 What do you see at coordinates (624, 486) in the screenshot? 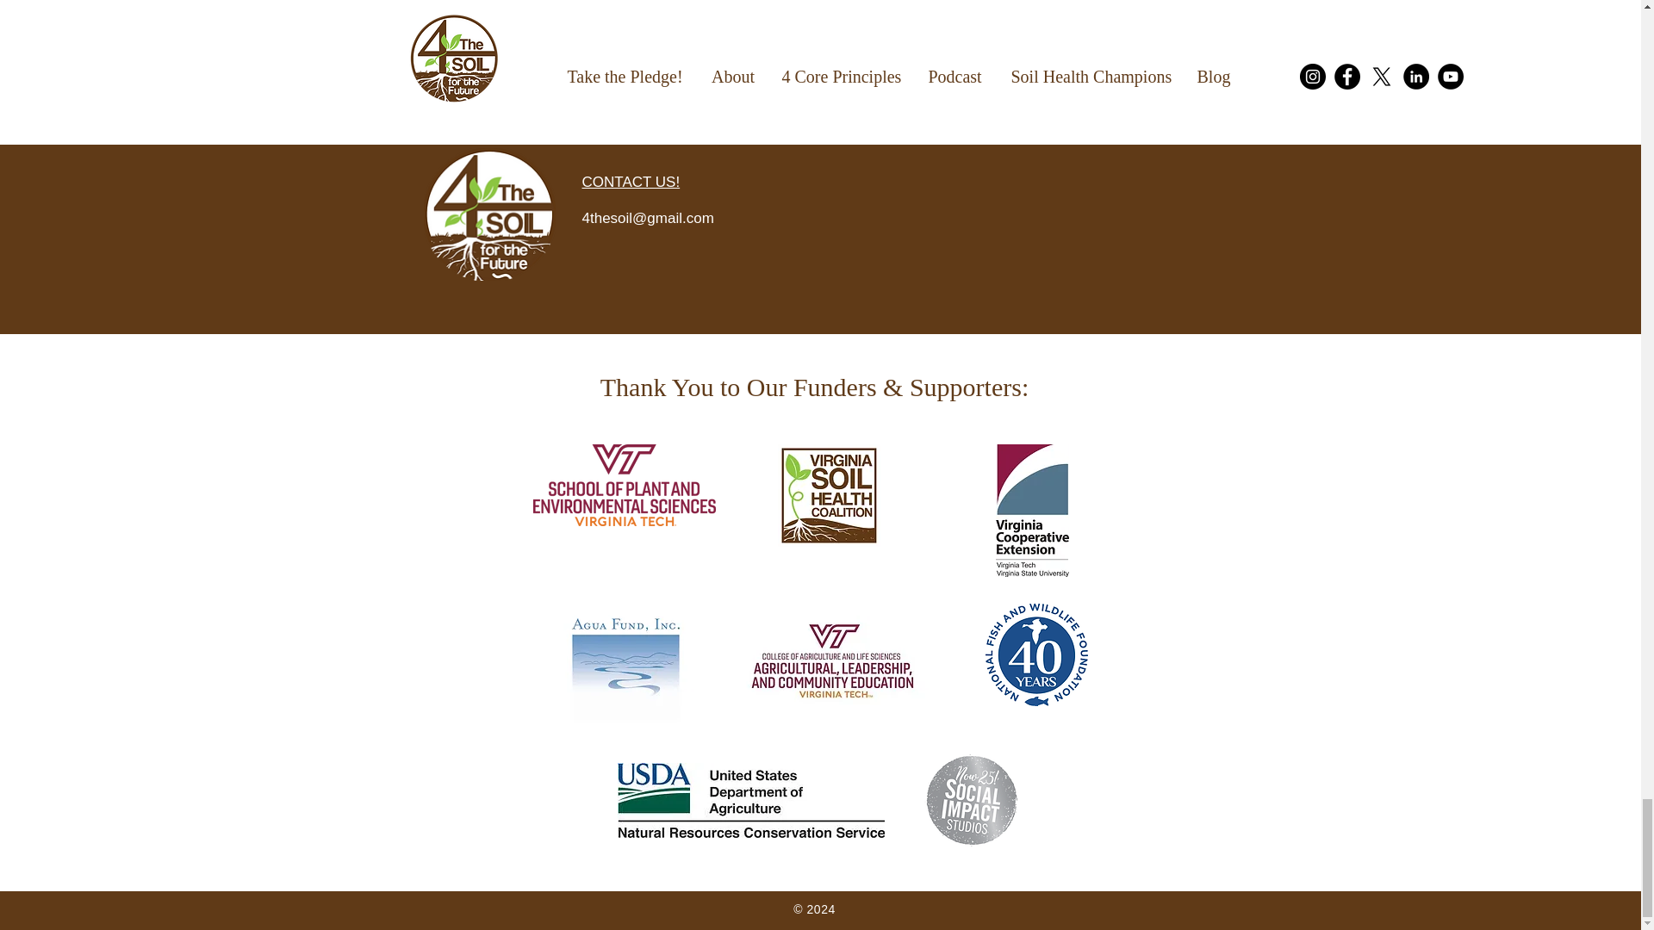
I see `School of Plant and Enviro Sciences Vert` at bounding box center [624, 486].